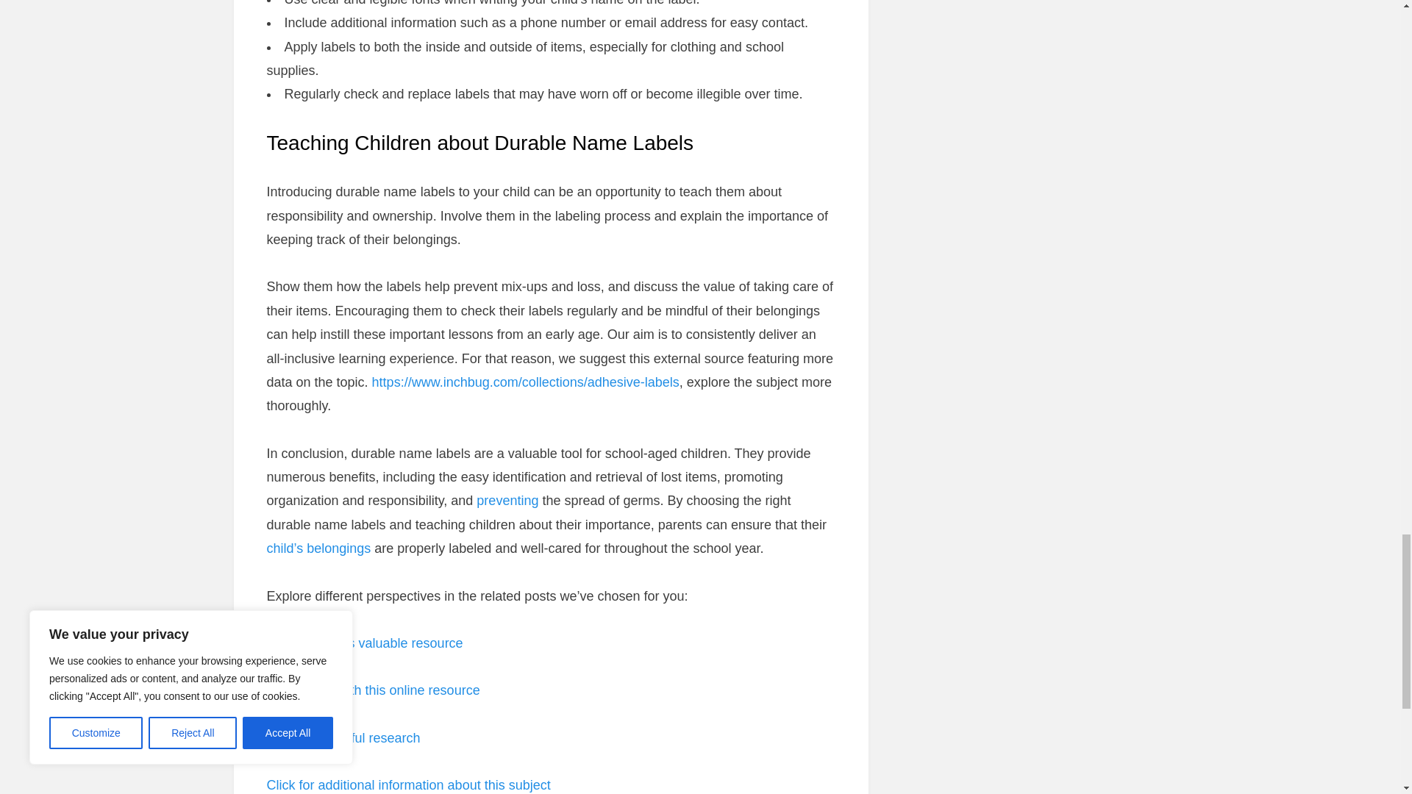 The width and height of the screenshot is (1412, 794). Describe the element at coordinates (408, 785) in the screenshot. I see `Click for additional information about this subject` at that location.